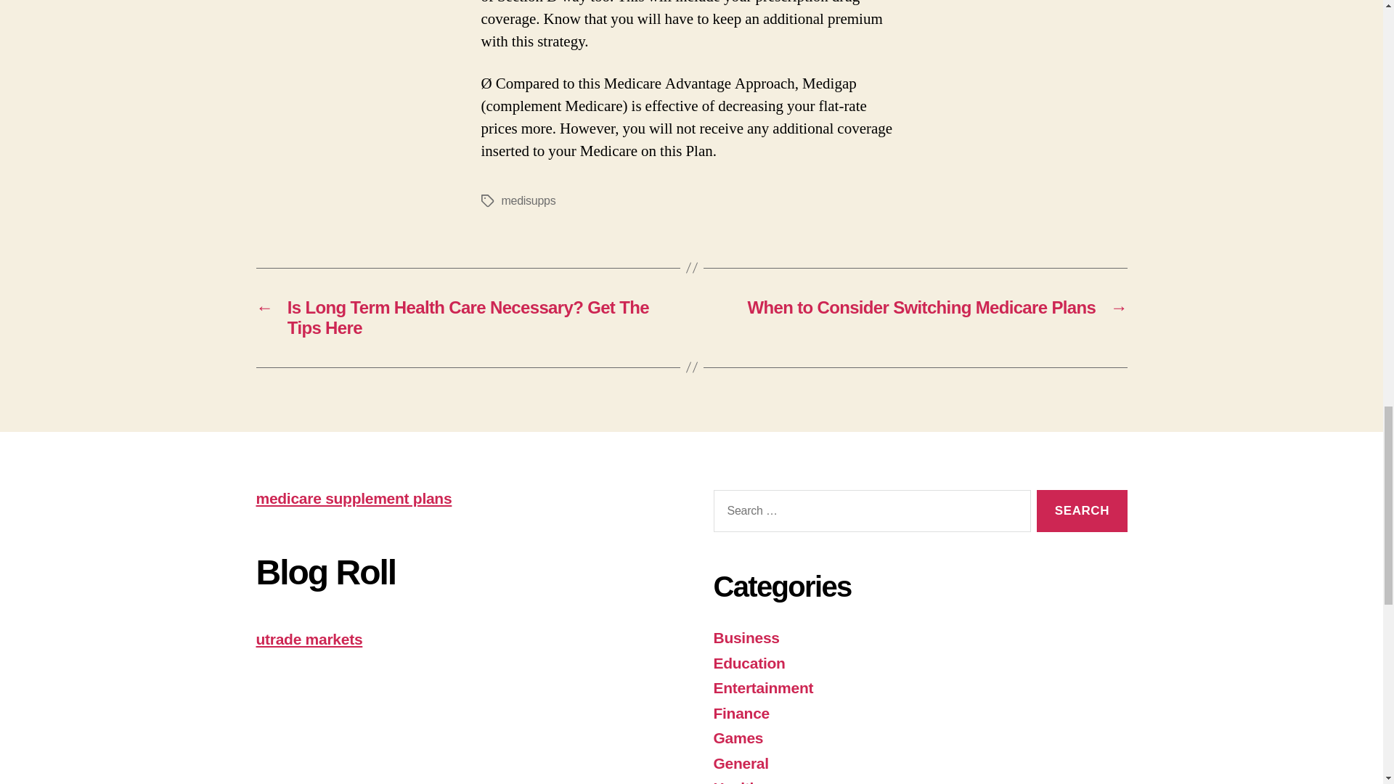 Image resolution: width=1394 pixels, height=784 pixels. What do you see at coordinates (741, 713) in the screenshot?
I see `Finance` at bounding box center [741, 713].